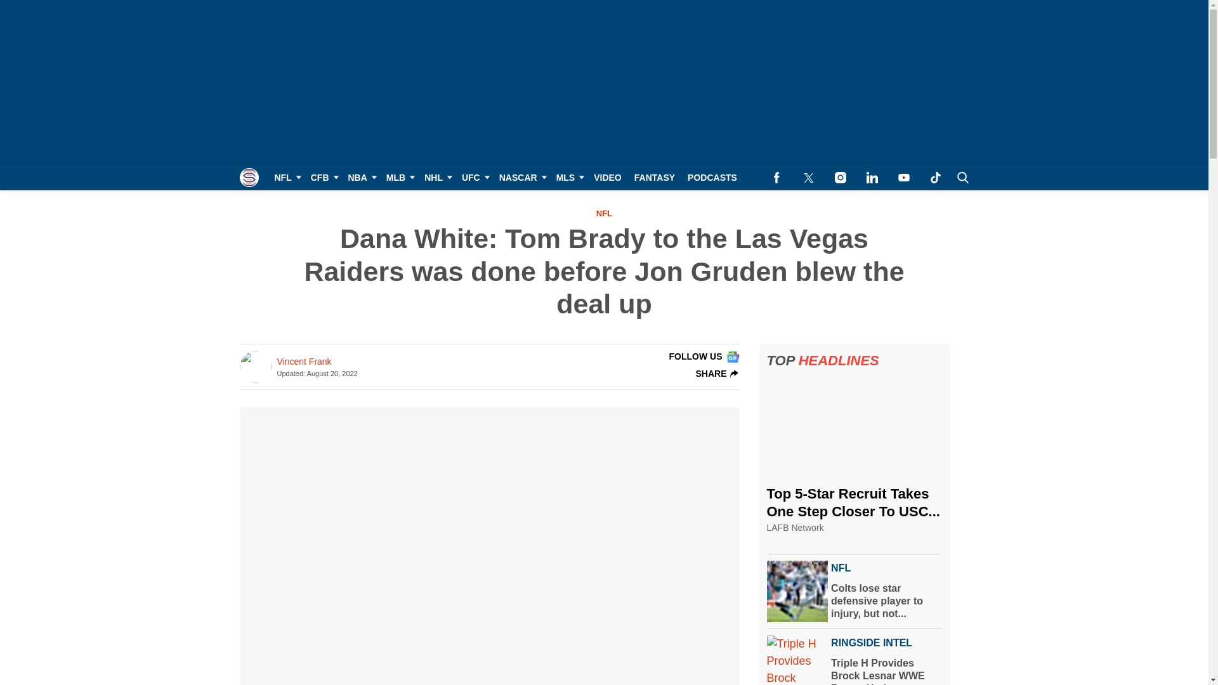 This screenshot has width=1218, height=685. What do you see at coordinates (776, 178) in the screenshot?
I see `Follow us on Facebook` at bounding box center [776, 178].